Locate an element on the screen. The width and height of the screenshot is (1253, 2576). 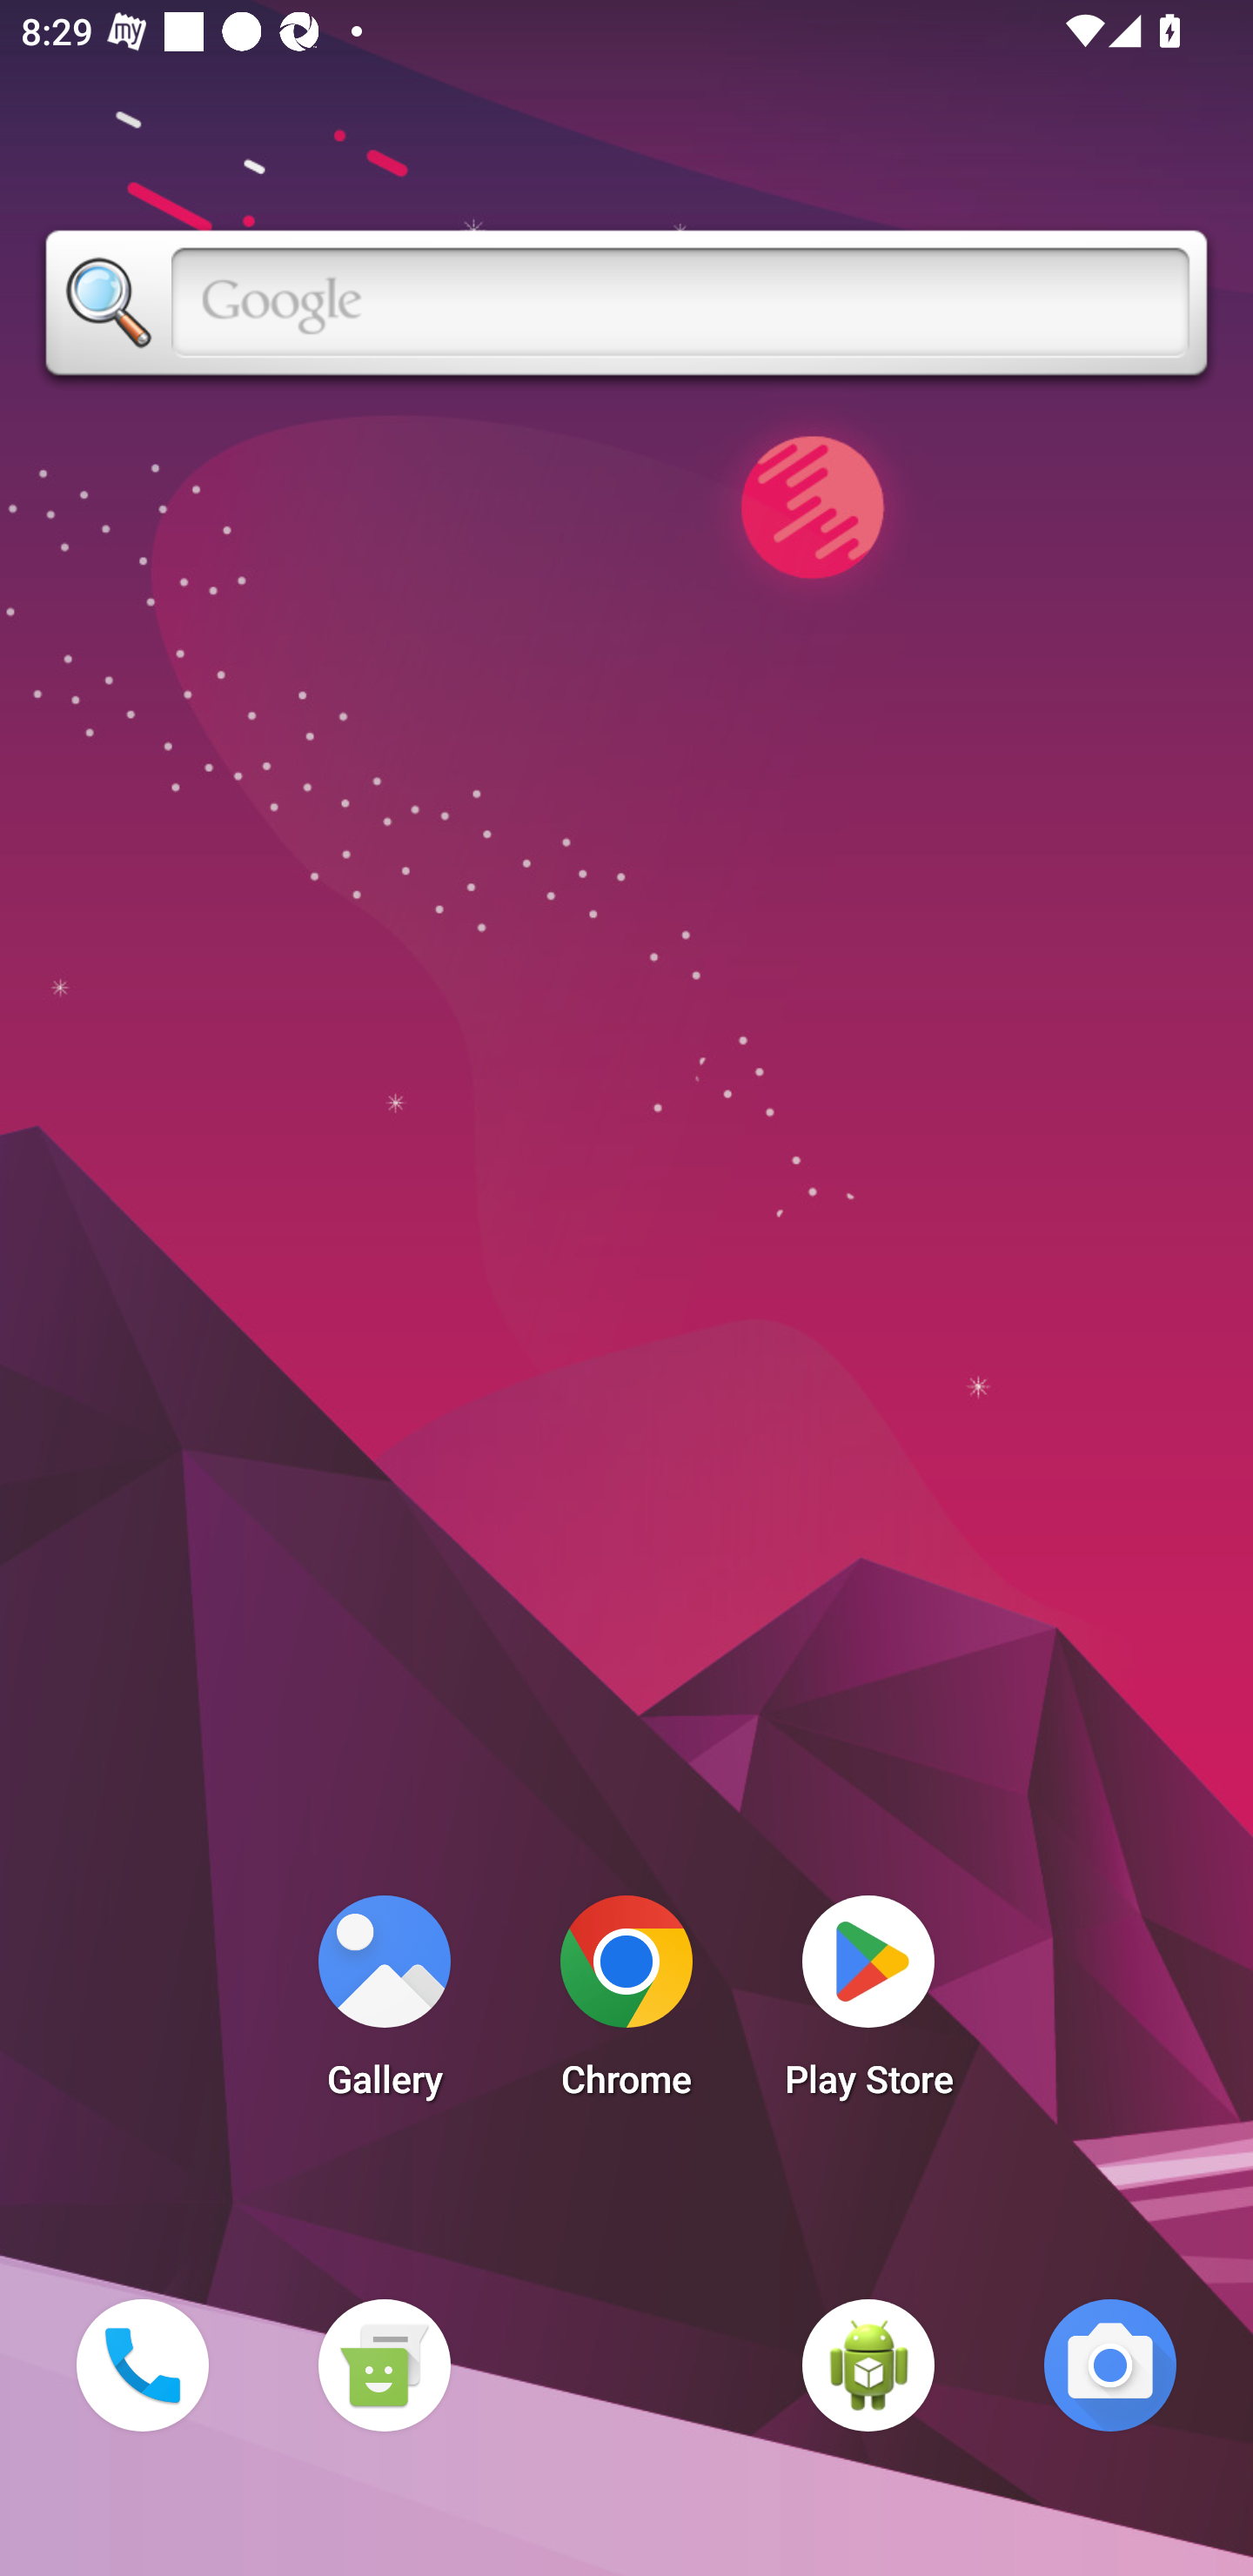
Camera is located at coordinates (1110, 2365).